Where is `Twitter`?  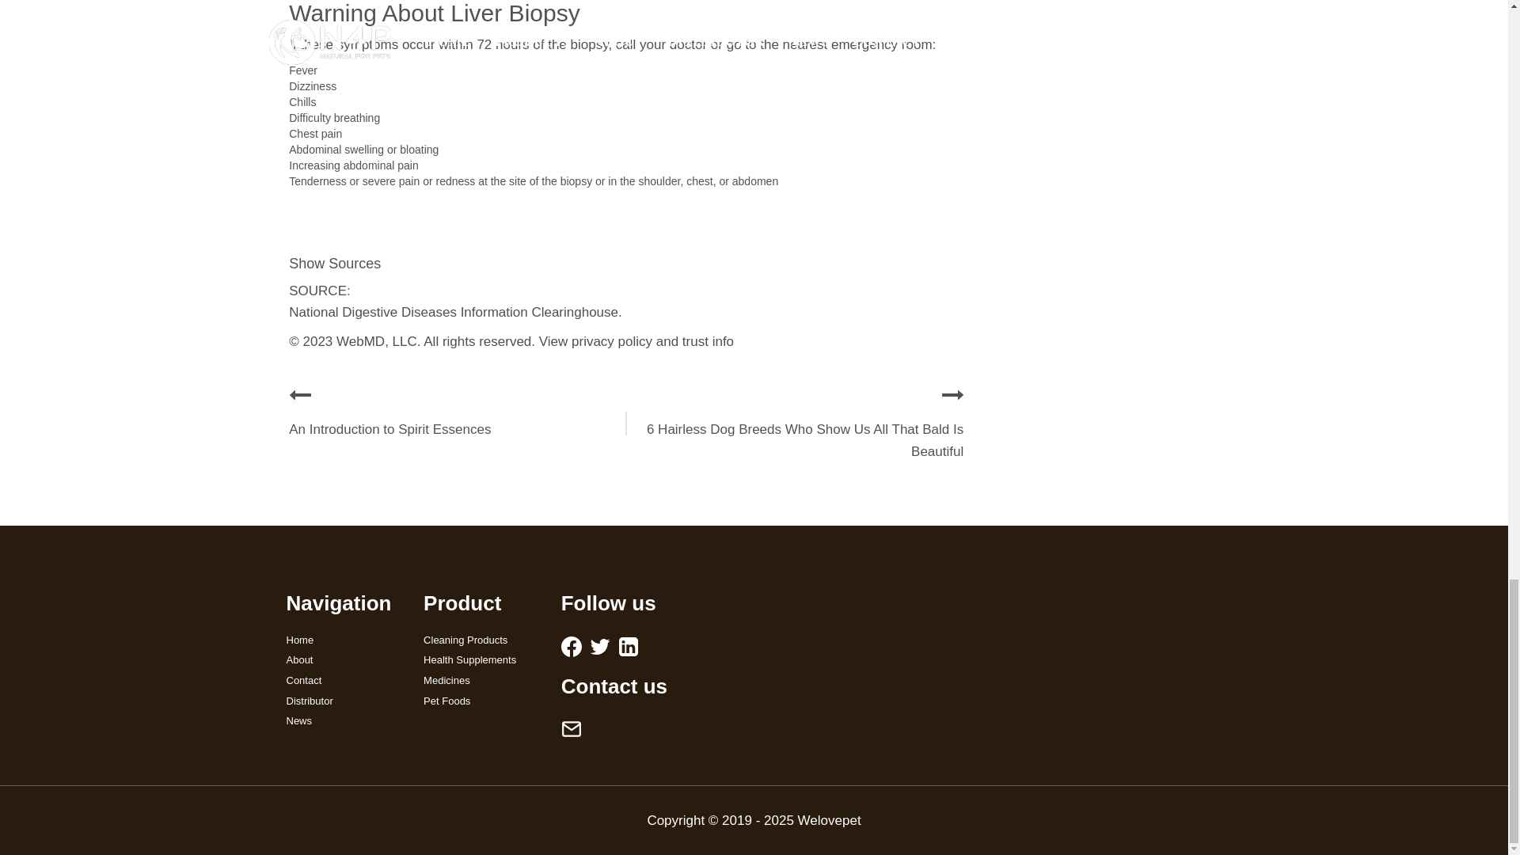
Twitter is located at coordinates (600, 646).